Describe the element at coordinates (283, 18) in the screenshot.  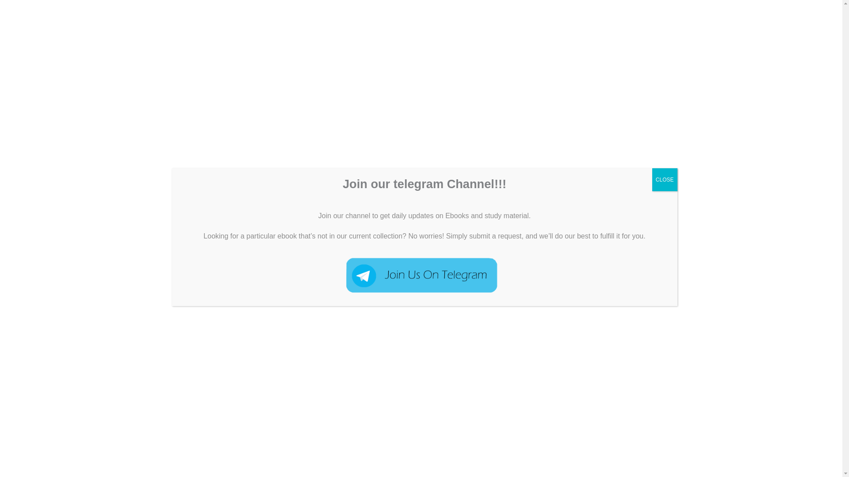
I see `CHEMISTRY` at that location.